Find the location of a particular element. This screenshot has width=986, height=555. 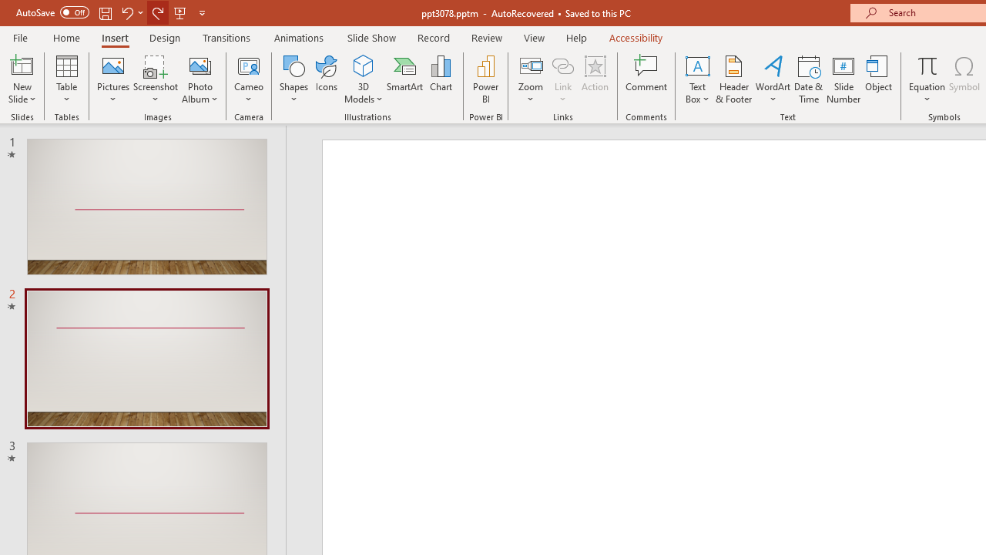

Table is located at coordinates (66, 79).